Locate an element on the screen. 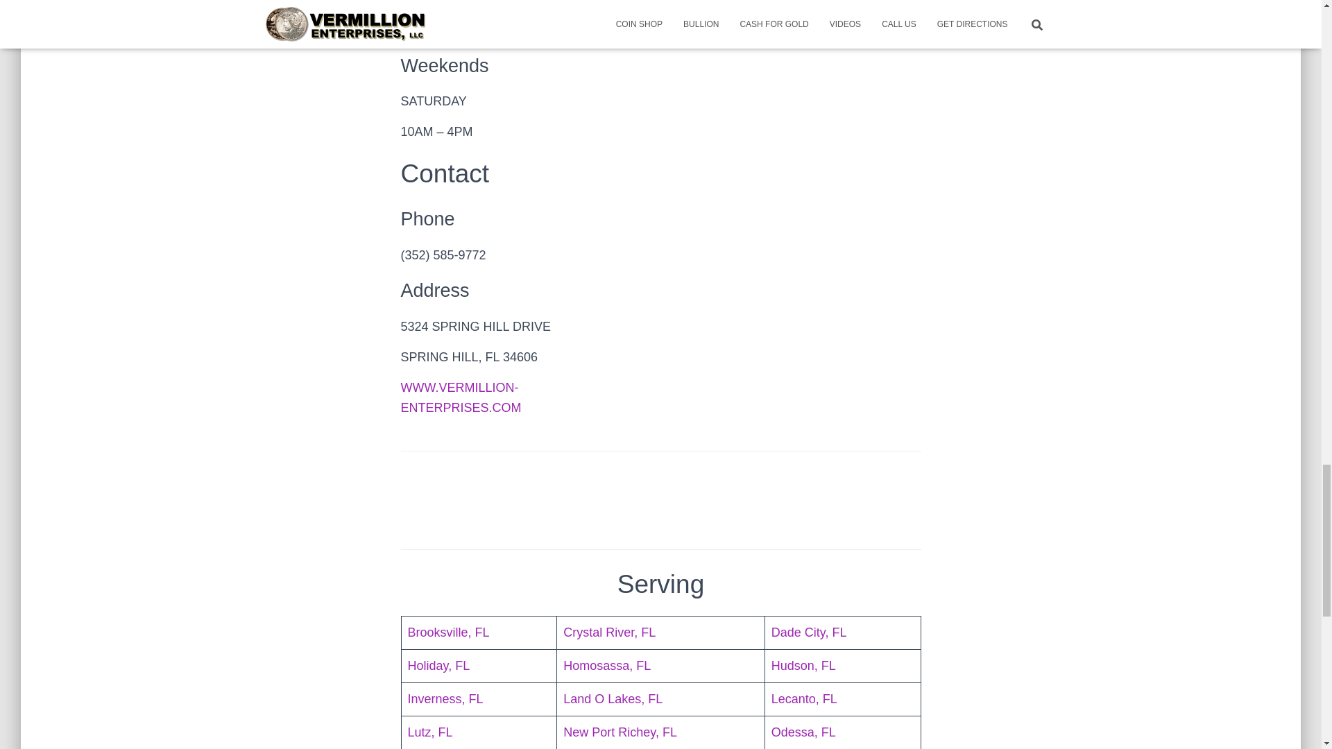 The height and width of the screenshot is (749, 1332). WWW.VERMILLION-ENTERPRISES.COM is located at coordinates (461, 397).